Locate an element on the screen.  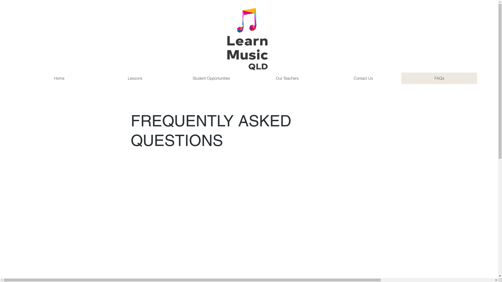
Home is located at coordinates (59, 78).